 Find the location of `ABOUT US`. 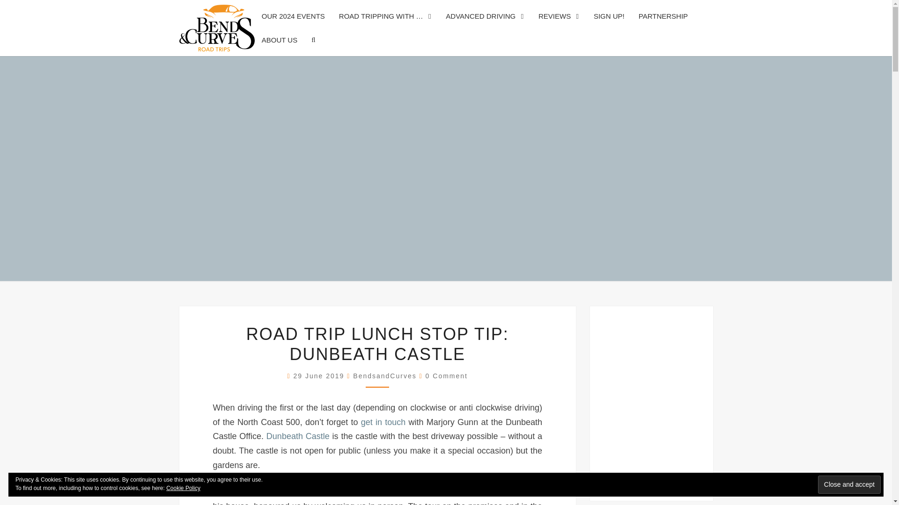

ABOUT US is located at coordinates (279, 40).